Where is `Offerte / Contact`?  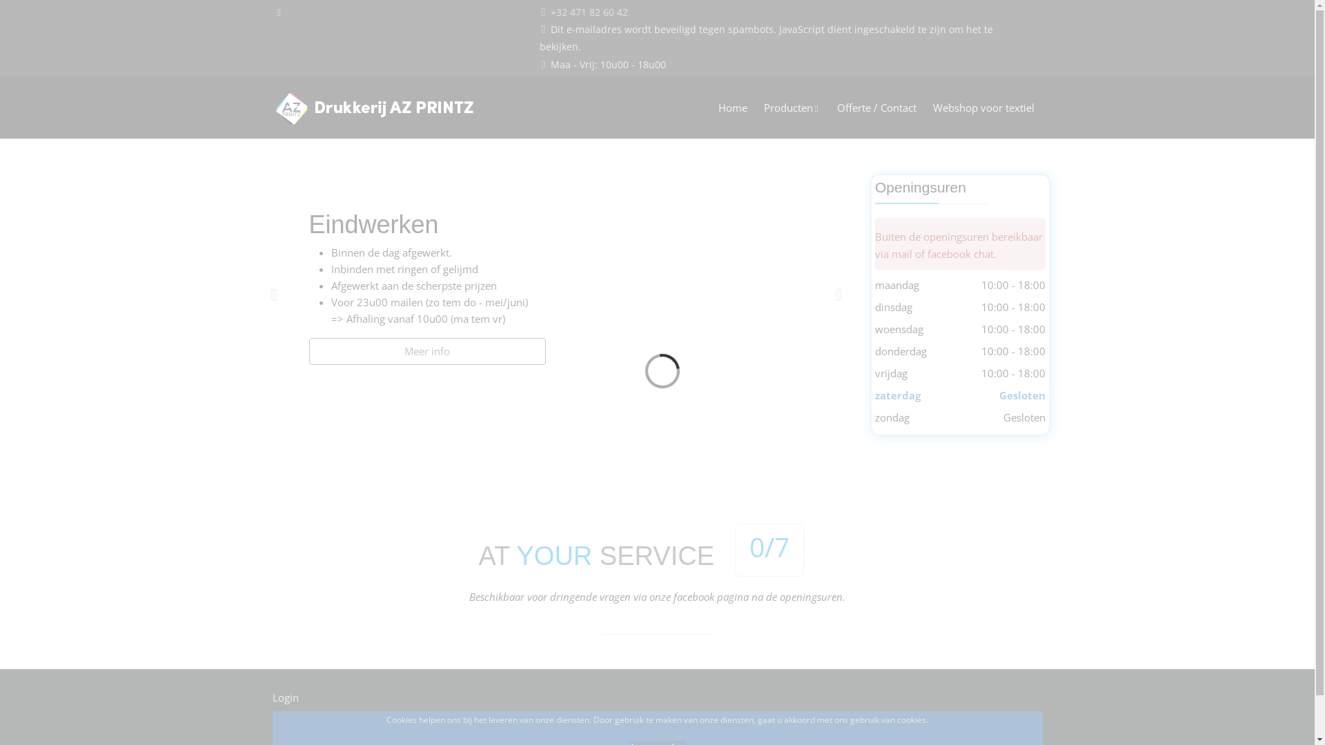
Offerte / Contact is located at coordinates (876, 108).